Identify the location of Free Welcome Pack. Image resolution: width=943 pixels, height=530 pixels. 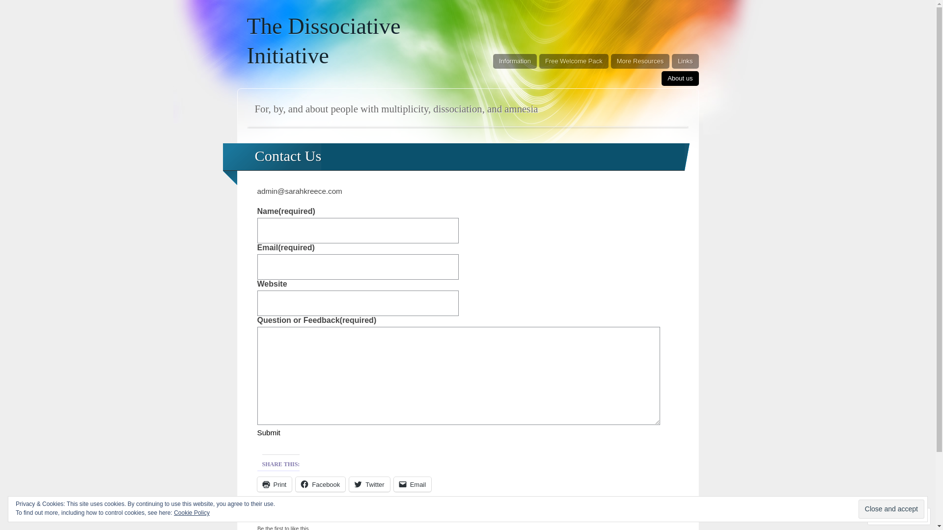
(574, 61).